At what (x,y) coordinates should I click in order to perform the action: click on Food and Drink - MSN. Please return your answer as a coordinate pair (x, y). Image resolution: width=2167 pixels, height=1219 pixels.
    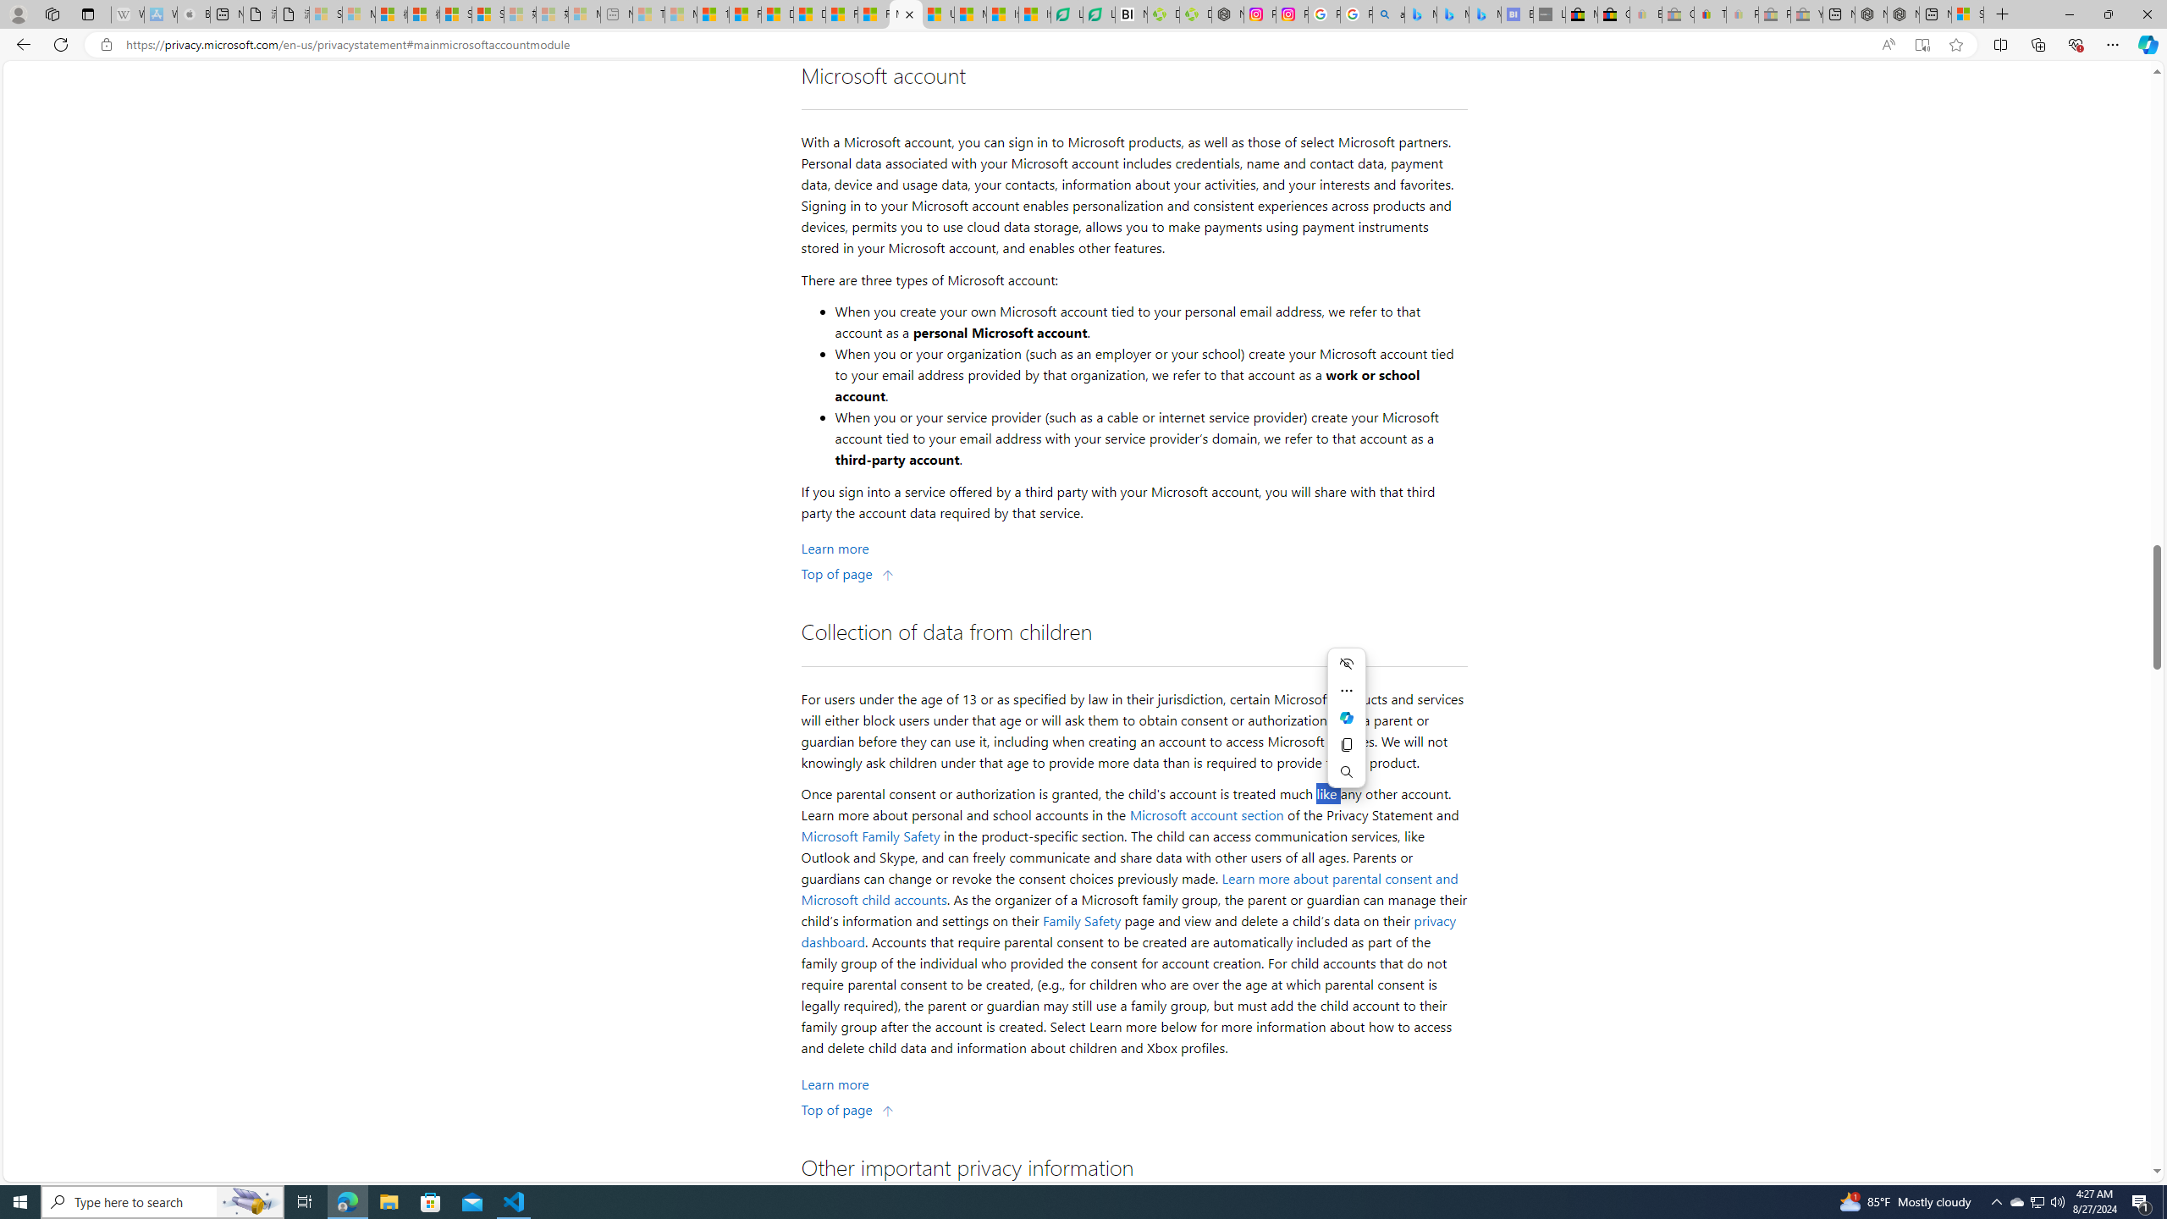
    Looking at the image, I should click on (745, 14).